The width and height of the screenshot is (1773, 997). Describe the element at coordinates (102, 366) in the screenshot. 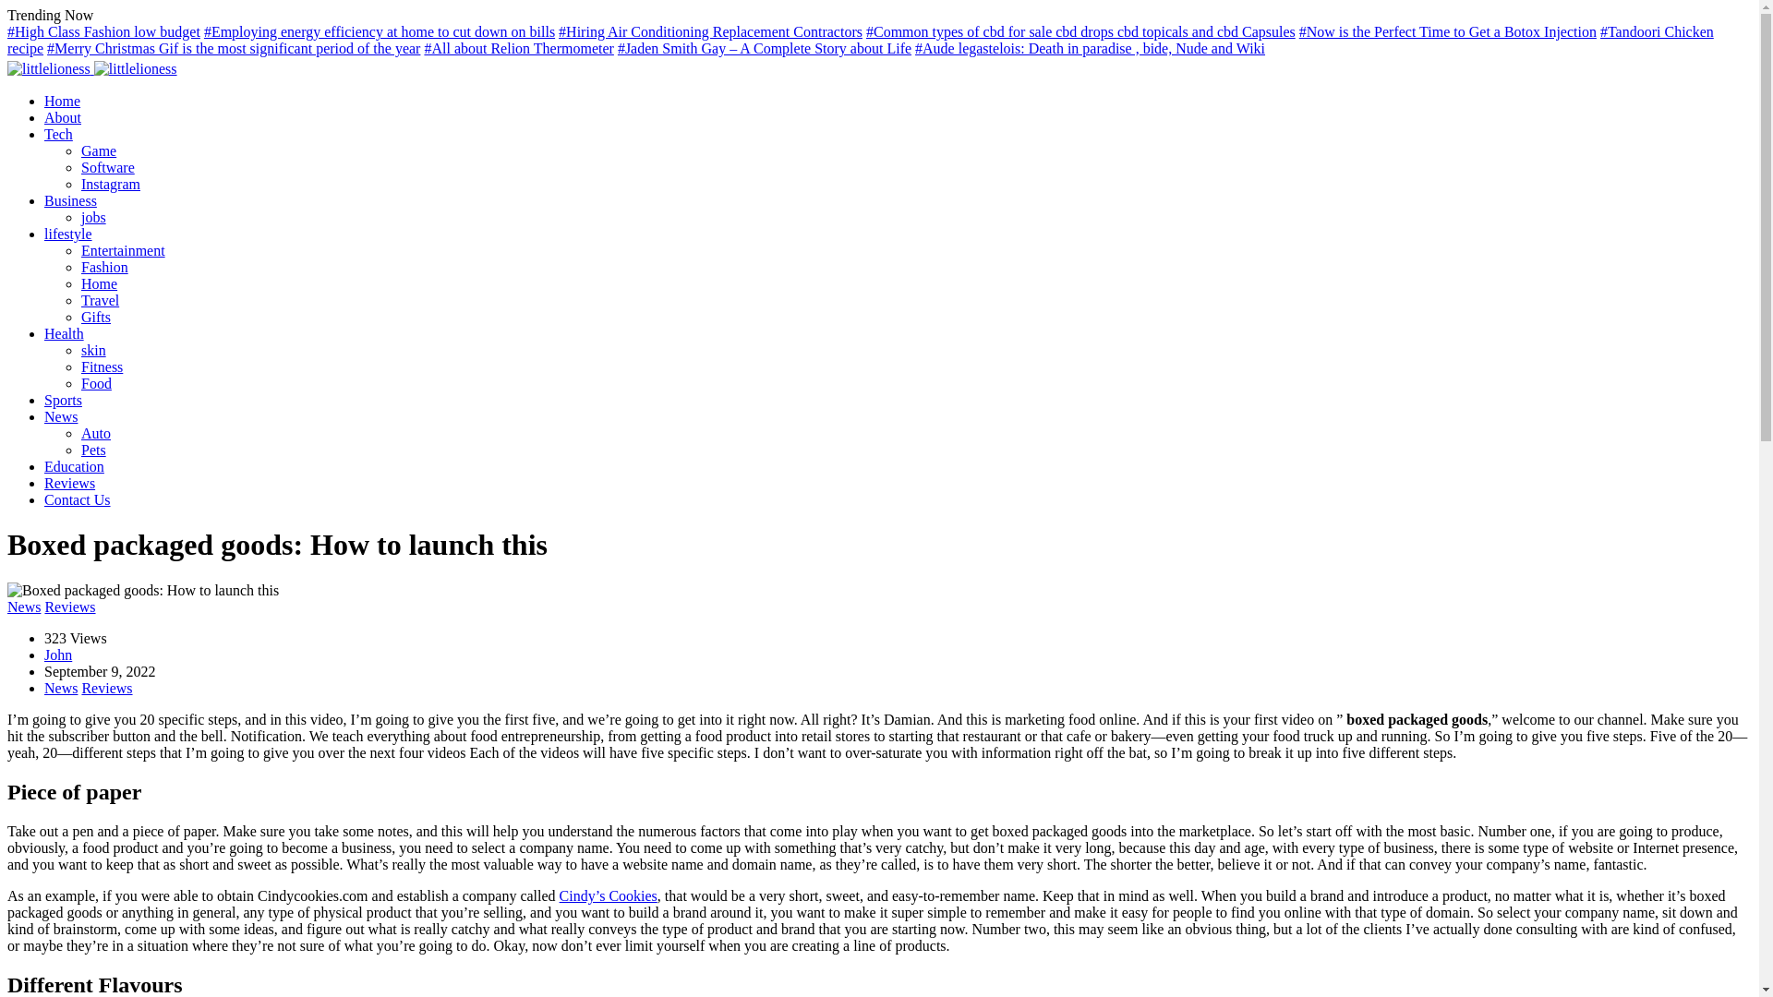

I see `Fitness` at that location.